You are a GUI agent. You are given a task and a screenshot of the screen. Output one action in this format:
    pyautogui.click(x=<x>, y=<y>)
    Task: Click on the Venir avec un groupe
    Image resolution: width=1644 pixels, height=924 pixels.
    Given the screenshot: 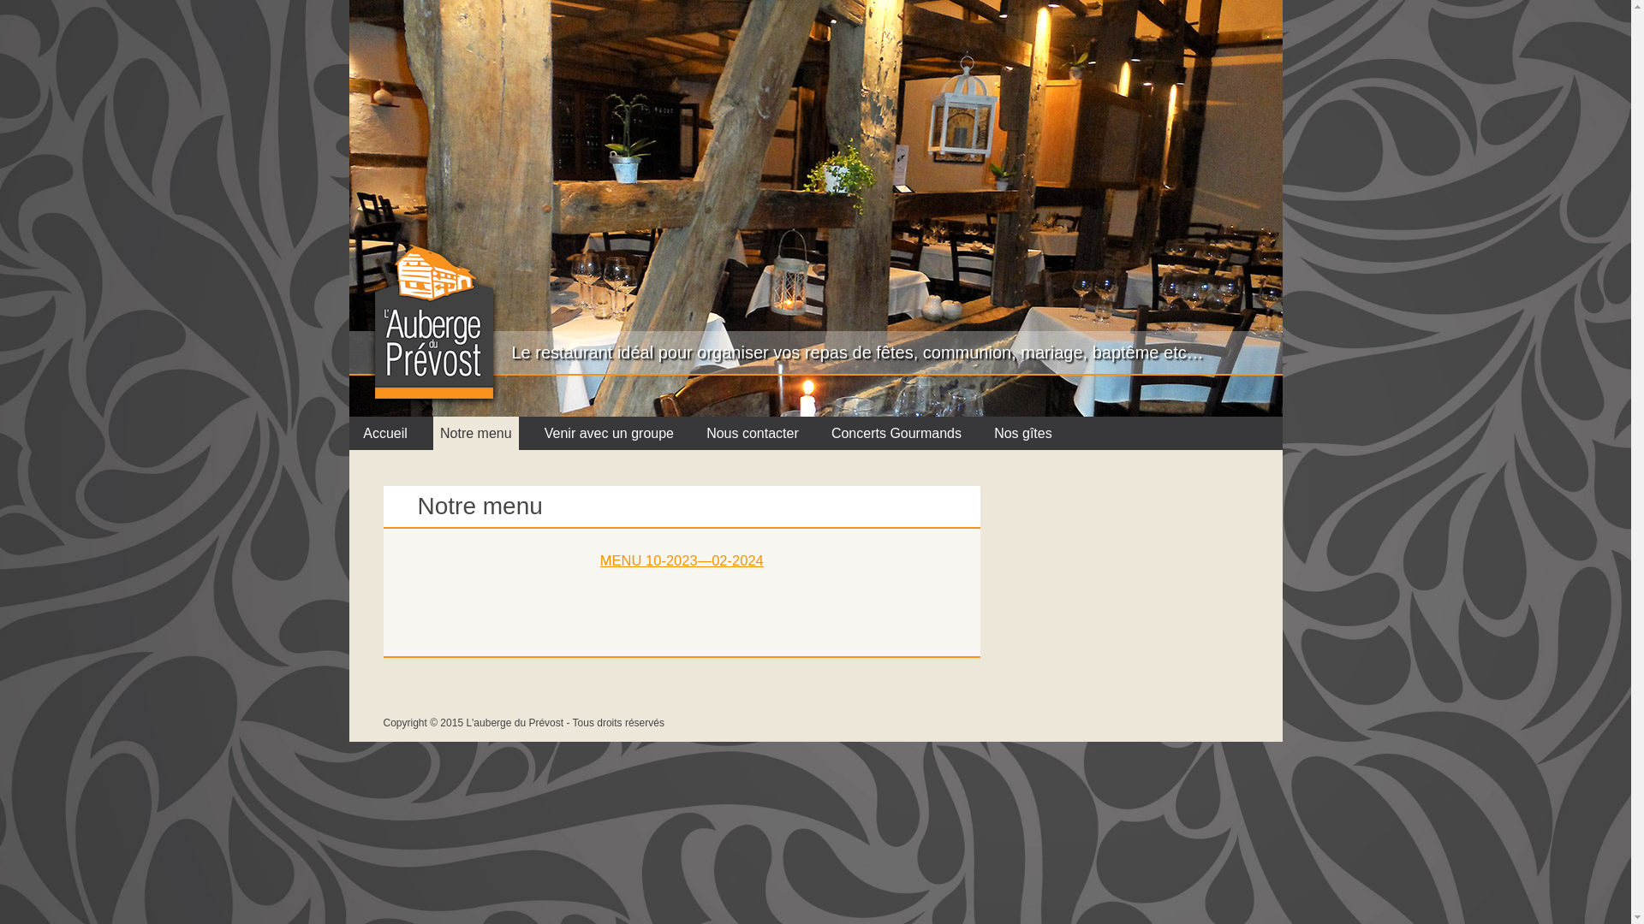 What is the action you would take?
    pyautogui.click(x=609, y=433)
    